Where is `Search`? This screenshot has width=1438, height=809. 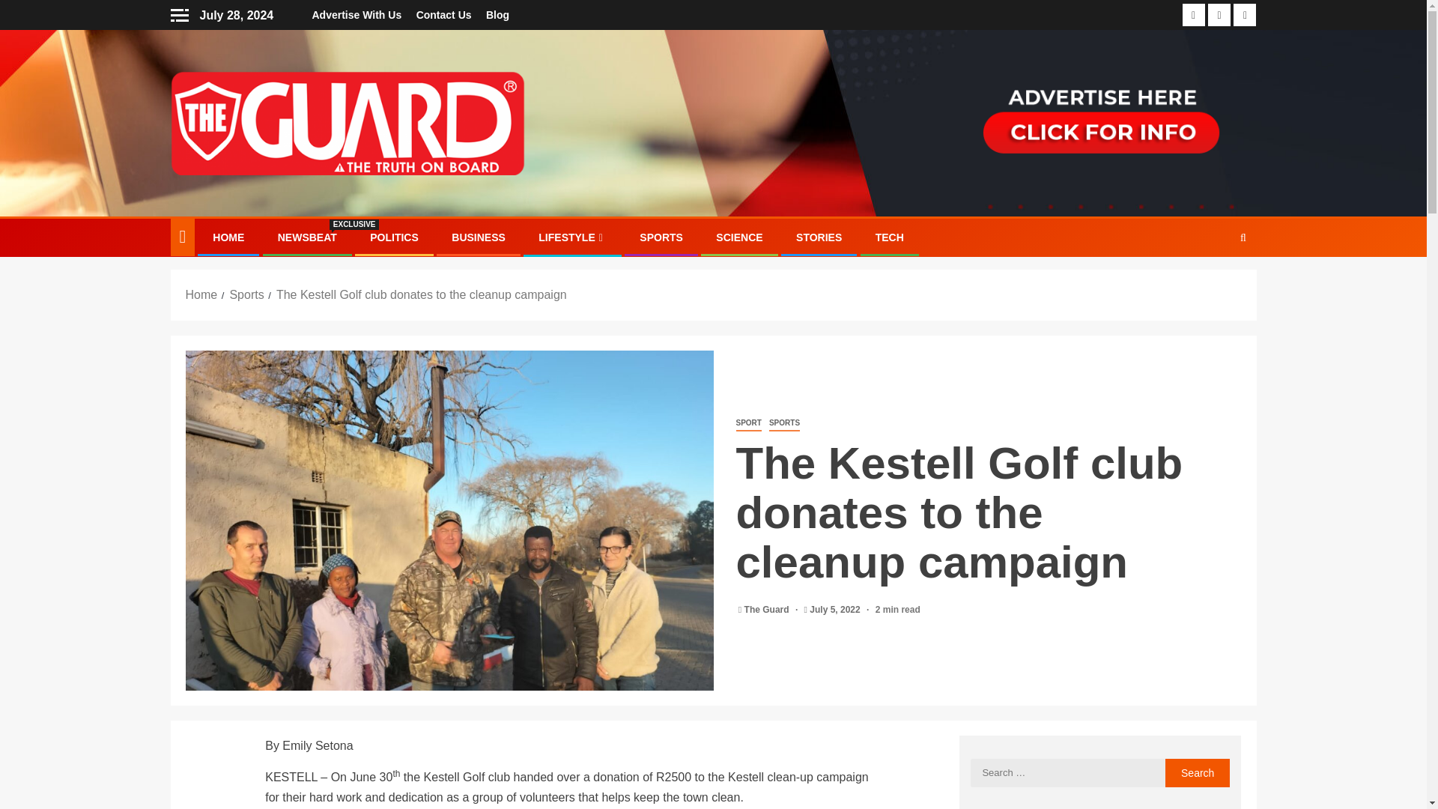 Search is located at coordinates (307, 237).